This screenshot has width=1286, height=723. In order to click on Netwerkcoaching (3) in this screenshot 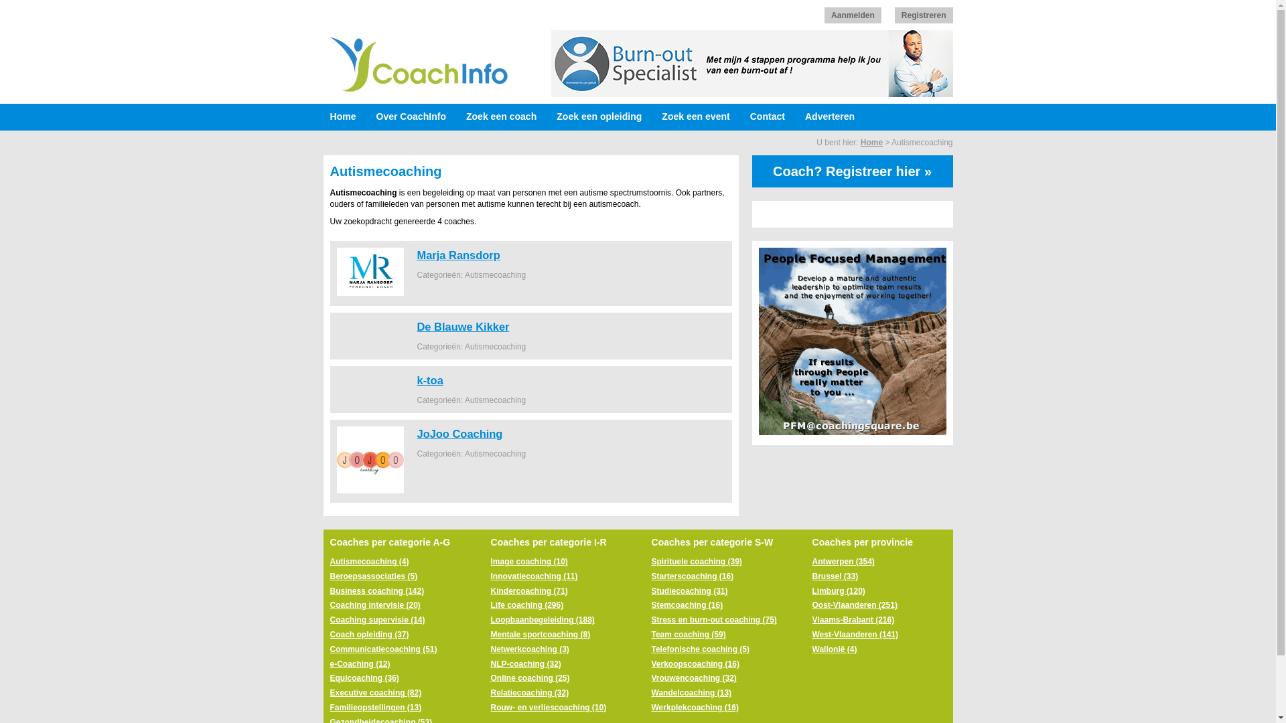, I will do `click(529, 649)`.